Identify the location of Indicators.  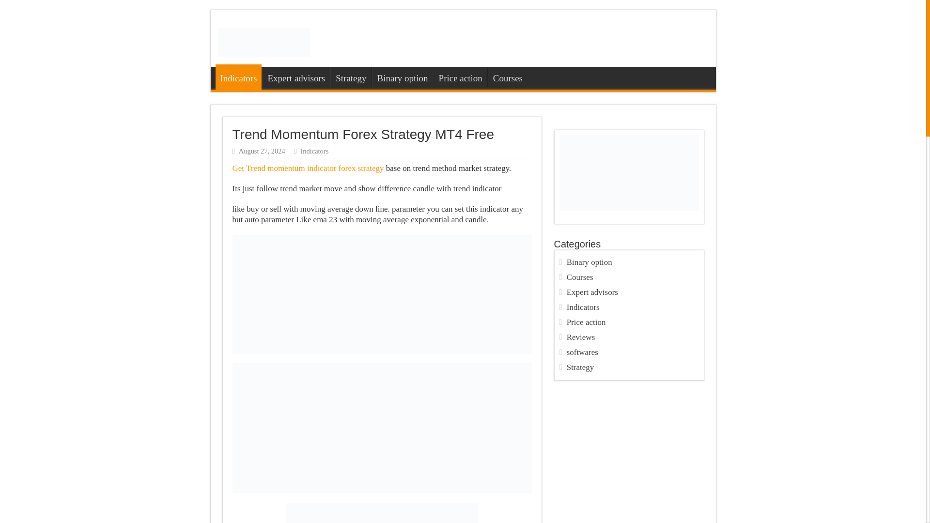
(315, 151).